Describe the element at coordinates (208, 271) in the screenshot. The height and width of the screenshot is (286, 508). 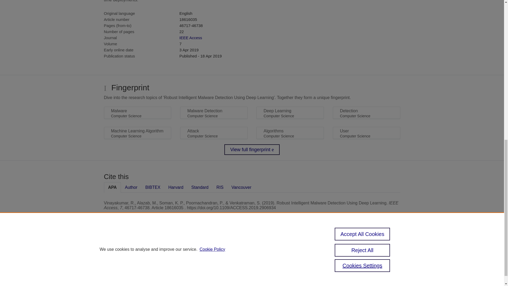
I see `use of cookies` at that location.